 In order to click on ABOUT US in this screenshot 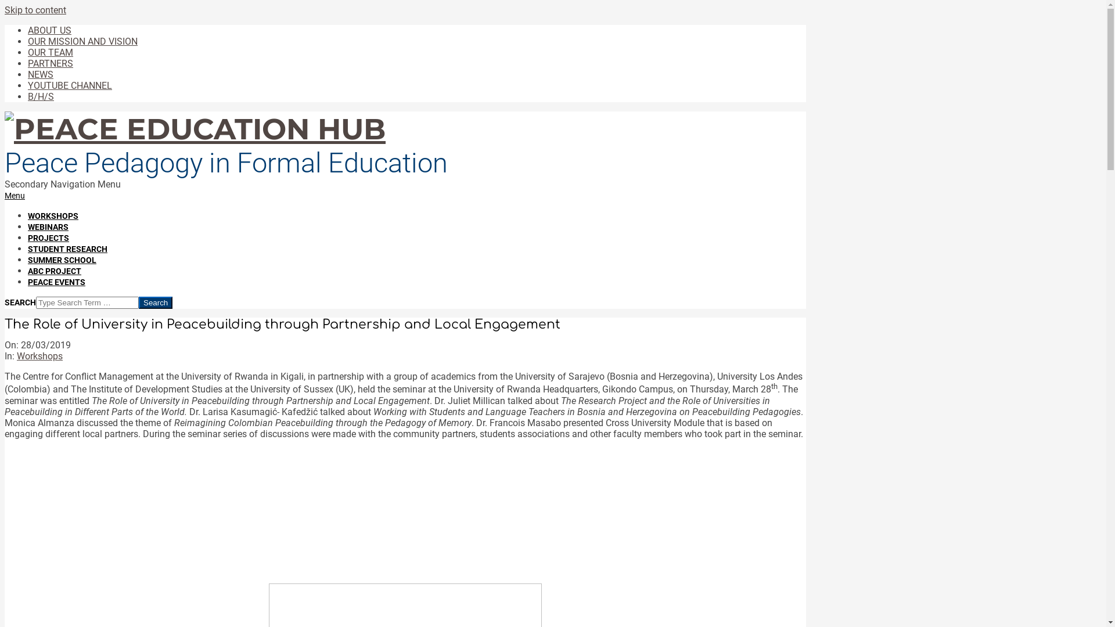, I will do `click(49, 30)`.